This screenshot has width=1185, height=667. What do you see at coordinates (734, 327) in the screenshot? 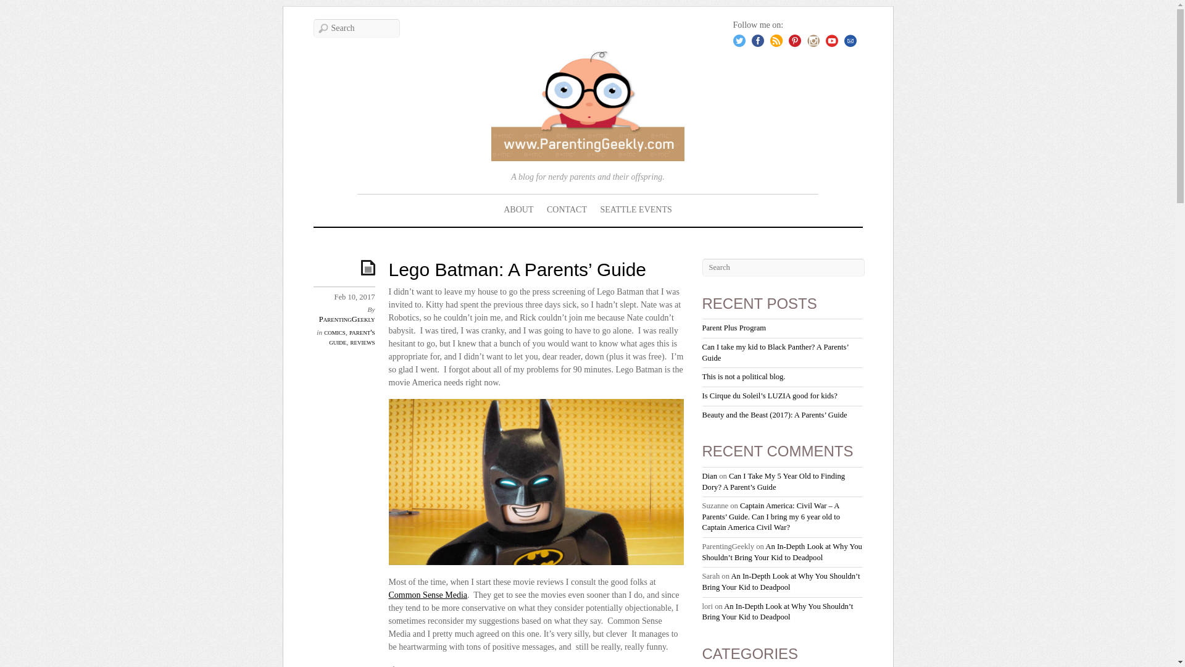
I see `Parent Plus Program` at bounding box center [734, 327].